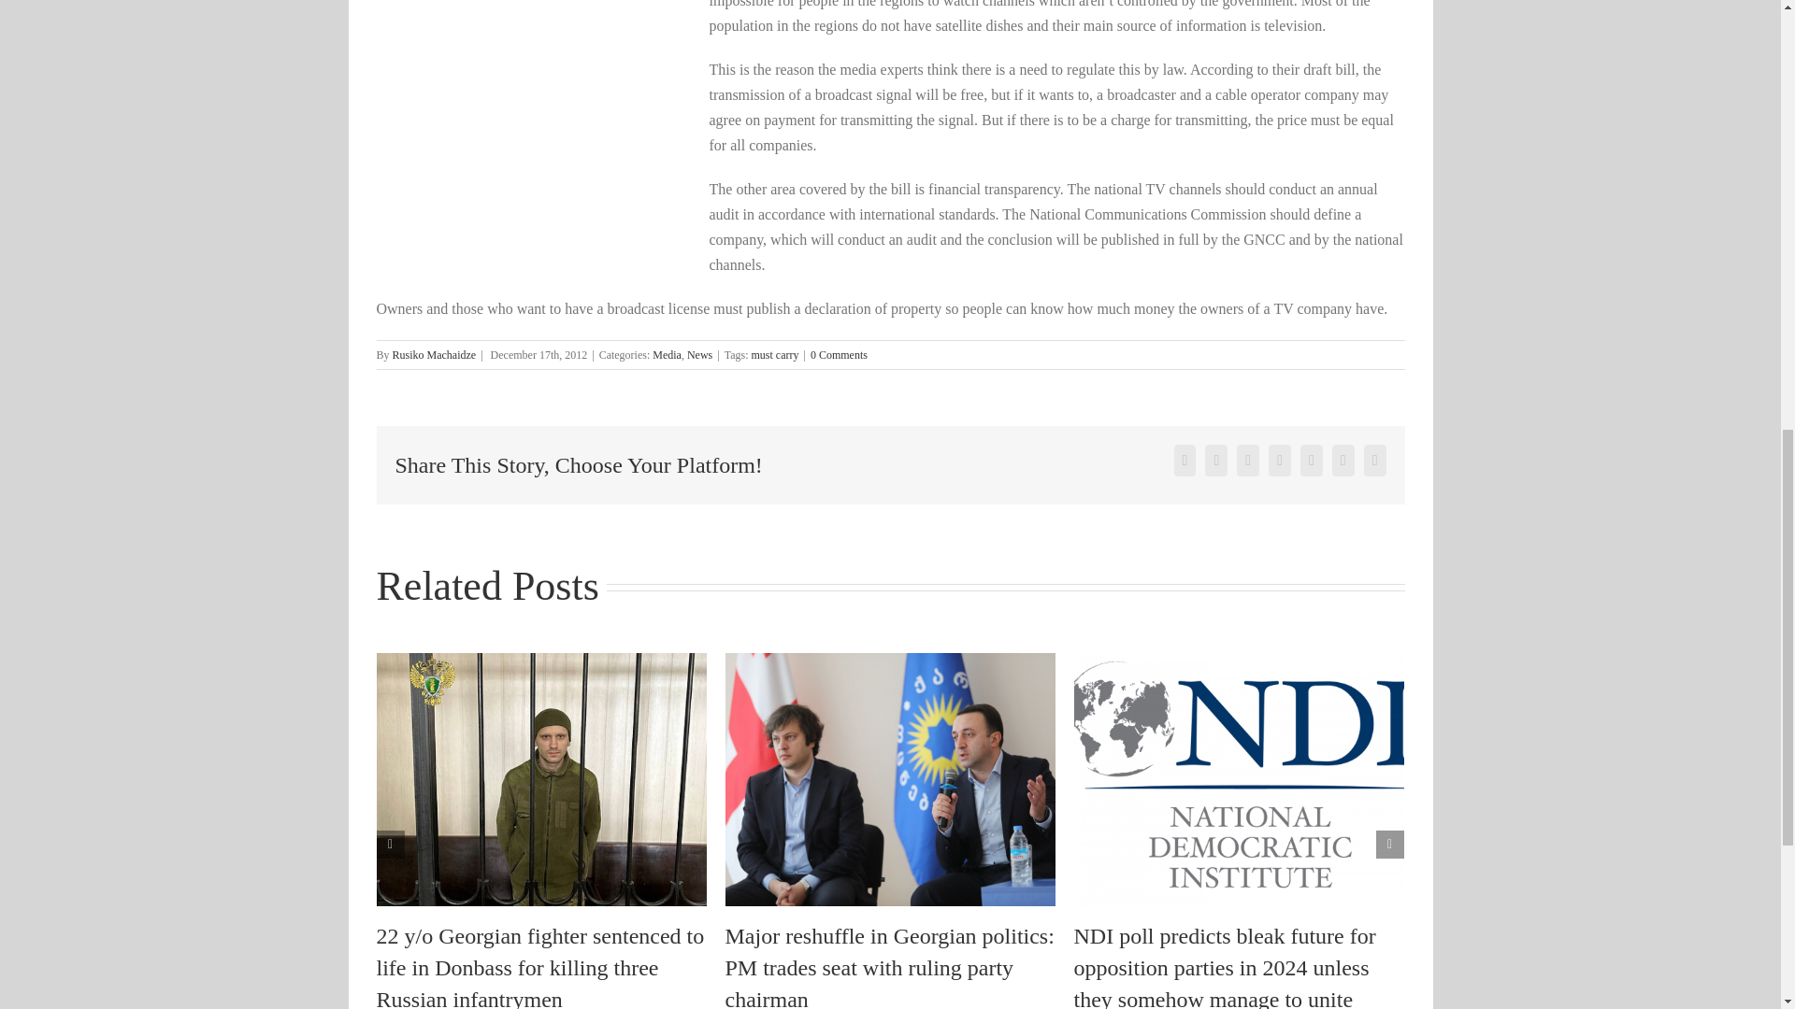  What do you see at coordinates (532, 129) in the screenshot?
I see `Advertisement` at bounding box center [532, 129].